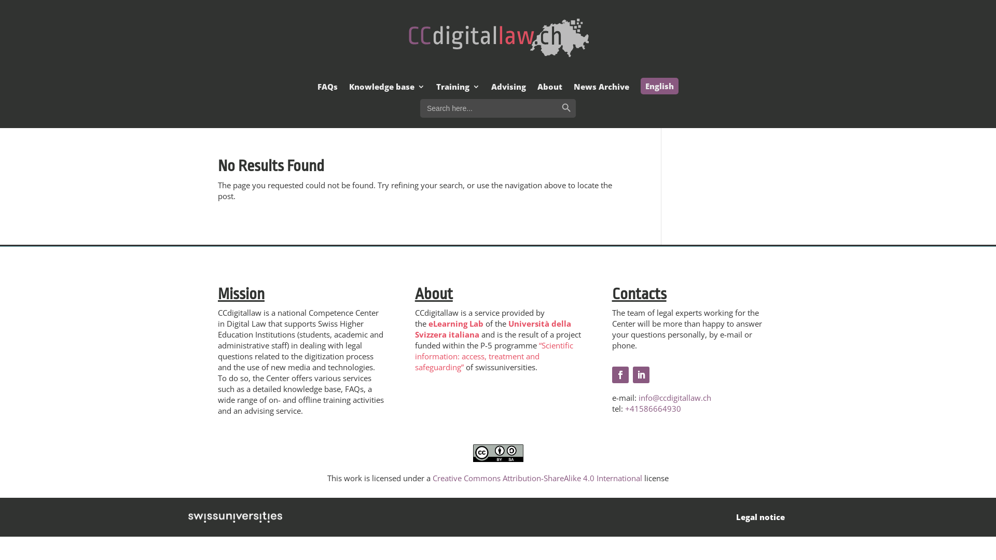 This screenshot has width=996, height=560. What do you see at coordinates (620, 375) in the screenshot?
I see `Follow on Facebook` at bounding box center [620, 375].